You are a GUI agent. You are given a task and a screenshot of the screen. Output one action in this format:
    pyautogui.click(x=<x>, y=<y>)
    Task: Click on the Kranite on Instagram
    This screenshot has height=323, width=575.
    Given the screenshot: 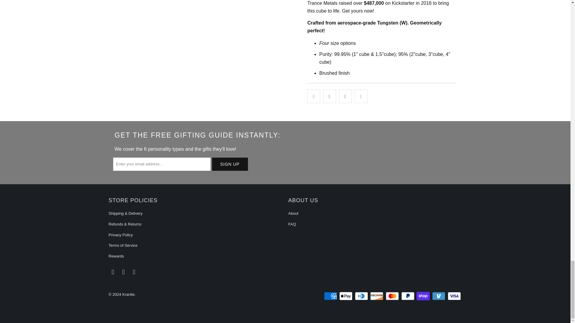 What is the action you would take?
    pyautogui.click(x=123, y=272)
    